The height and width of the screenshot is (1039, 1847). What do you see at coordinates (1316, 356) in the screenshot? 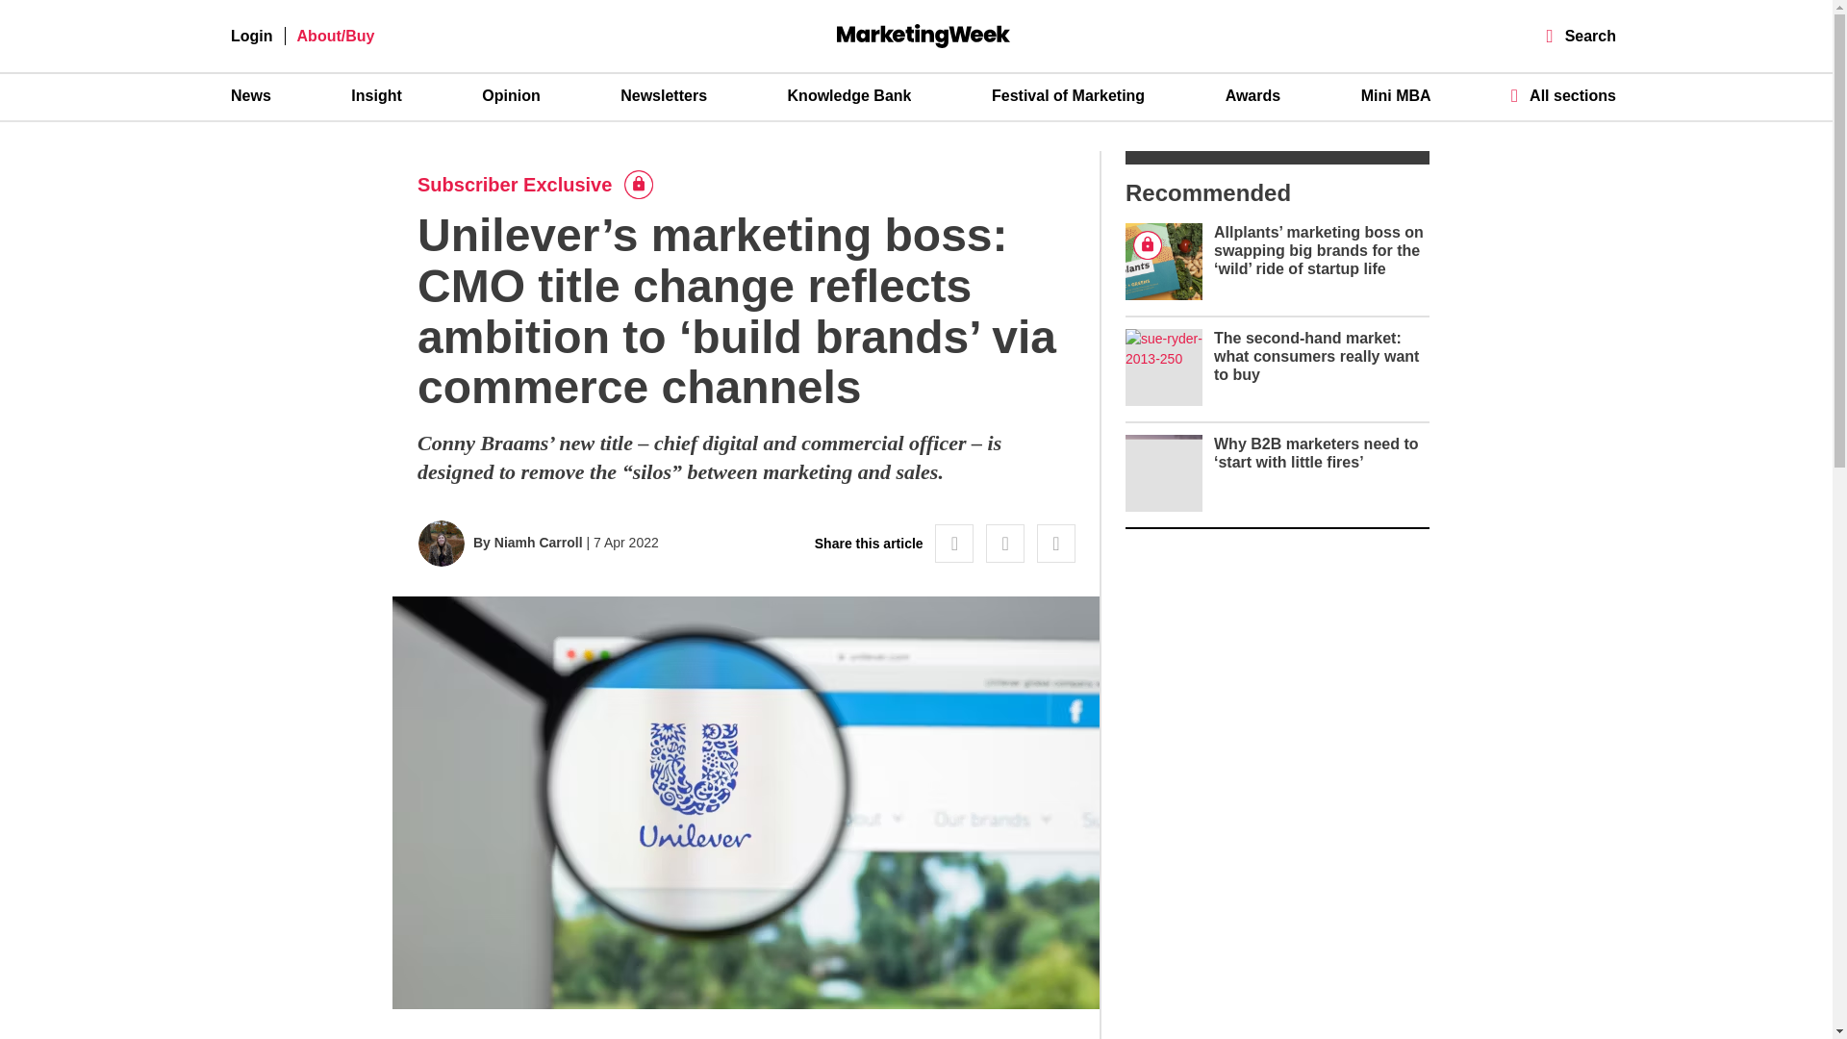
I see `The second-hand market: what consumers really want to buy` at bounding box center [1316, 356].